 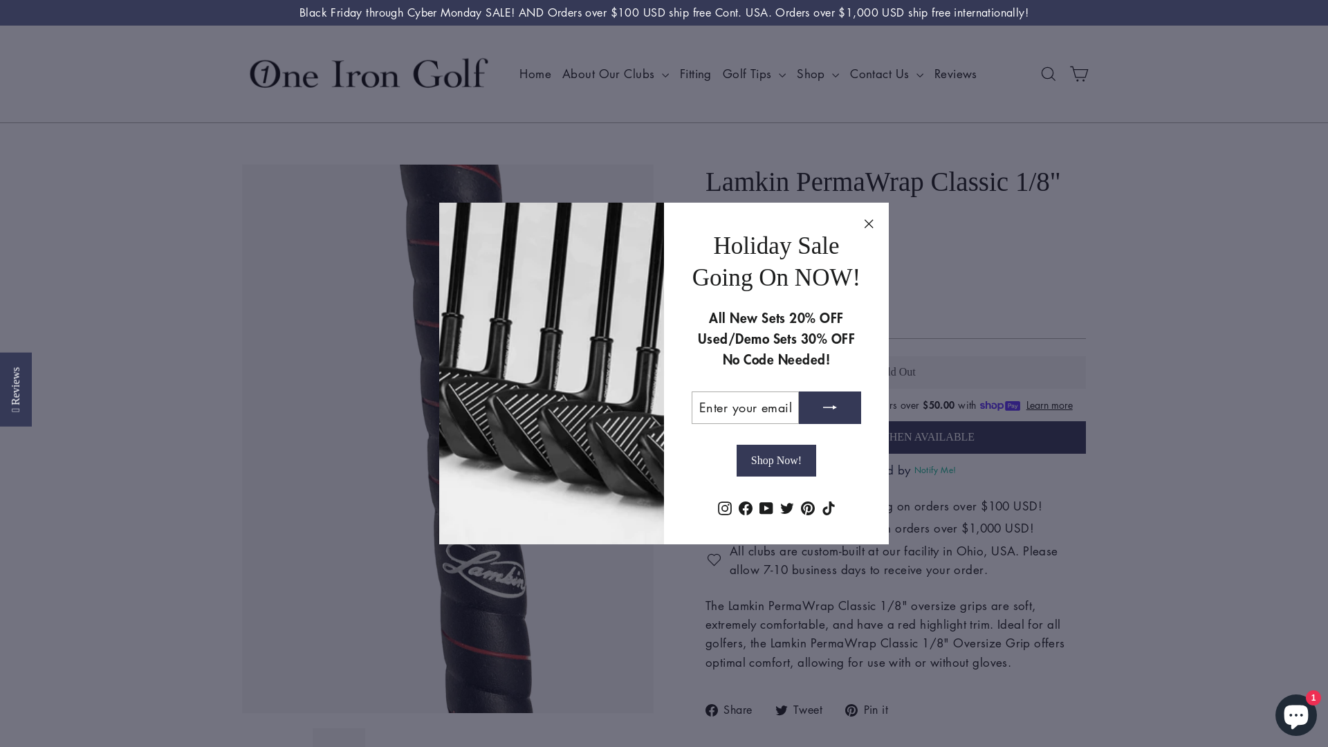 What do you see at coordinates (896, 372) in the screenshot?
I see `Sold Out` at bounding box center [896, 372].